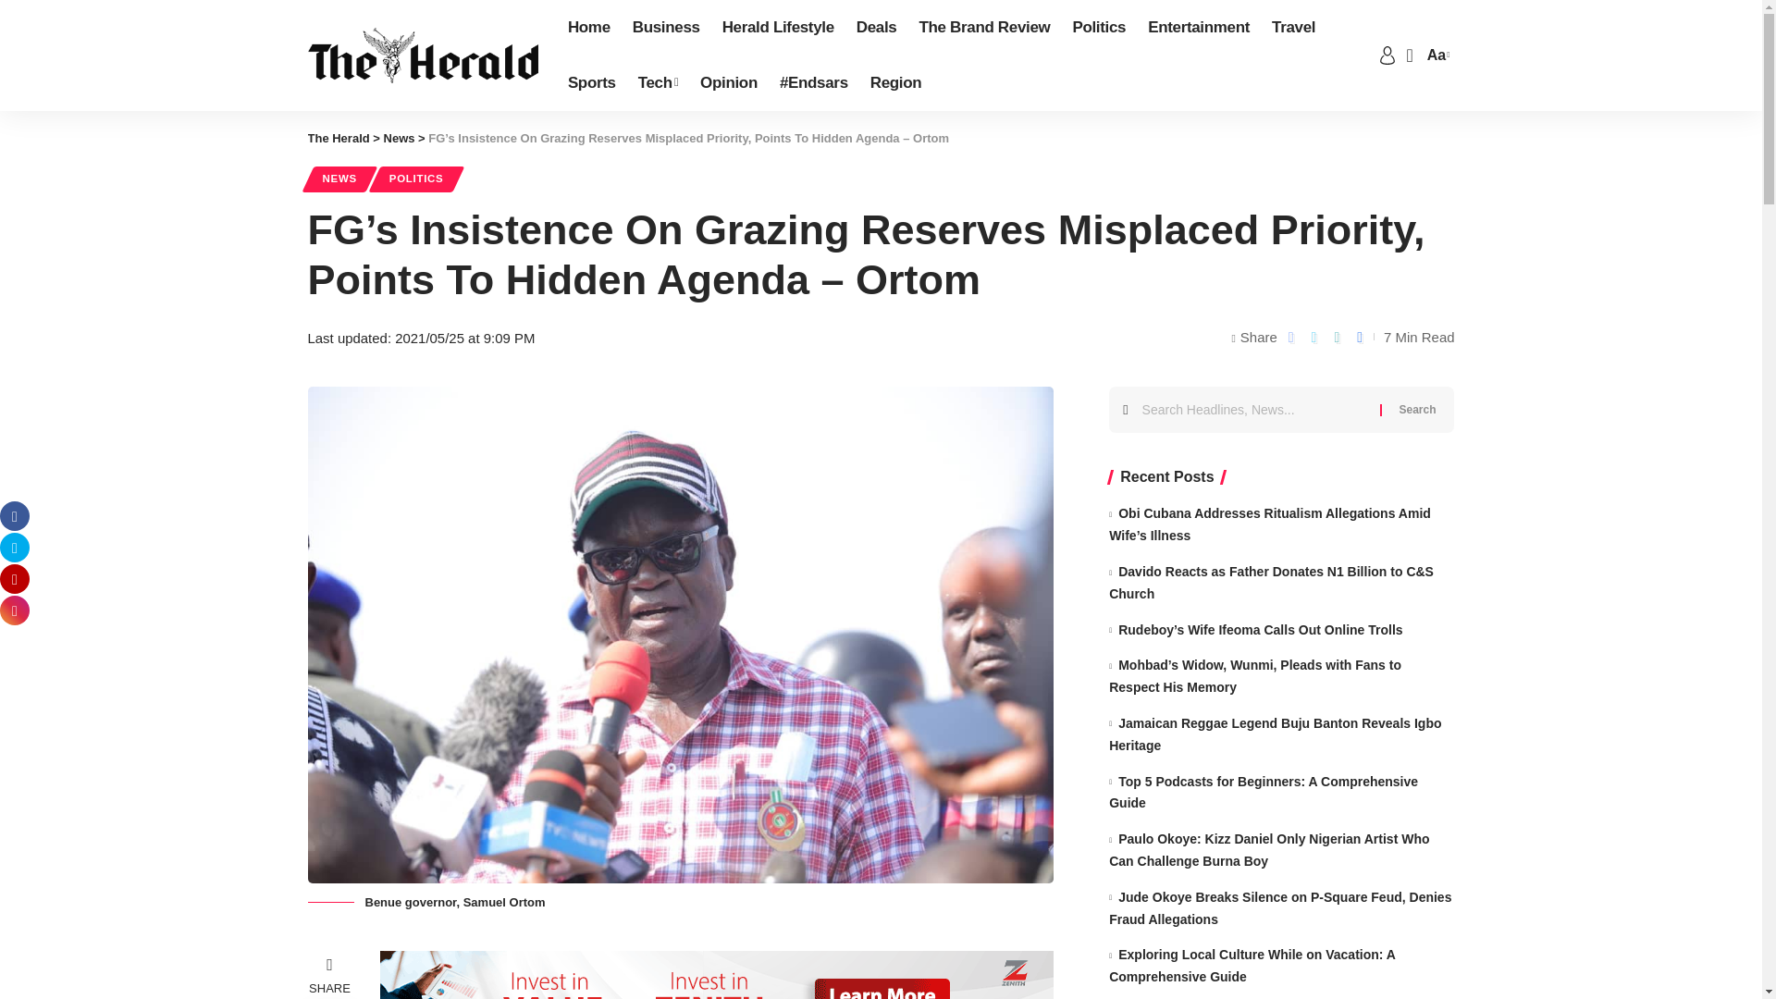 The image size is (1776, 999). I want to click on Business, so click(666, 28).